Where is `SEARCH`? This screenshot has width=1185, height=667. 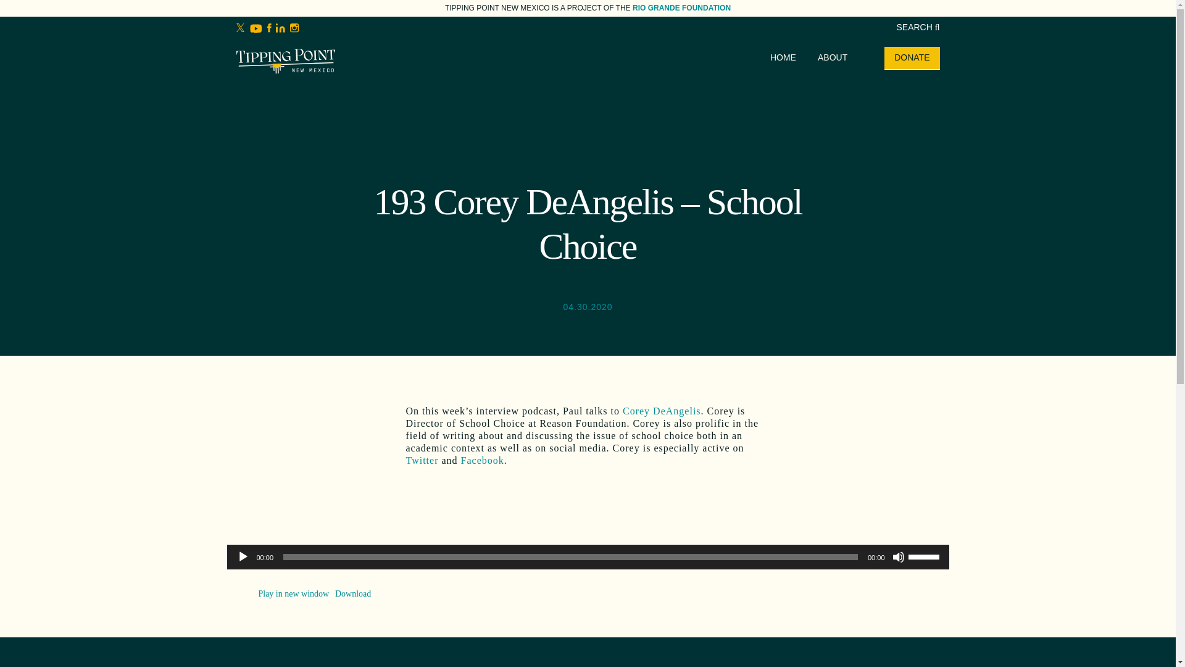
SEARCH is located at coordinates (917, 27).